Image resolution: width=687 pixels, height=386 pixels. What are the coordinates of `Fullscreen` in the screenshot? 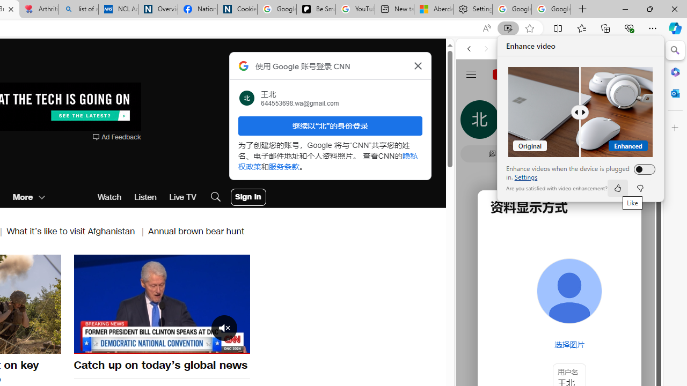 It's located at (235, 344).